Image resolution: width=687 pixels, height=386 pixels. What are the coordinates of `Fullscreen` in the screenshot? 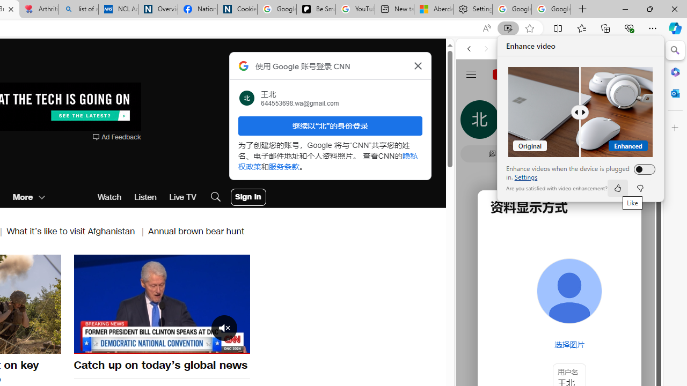 It's located at (235, 344).